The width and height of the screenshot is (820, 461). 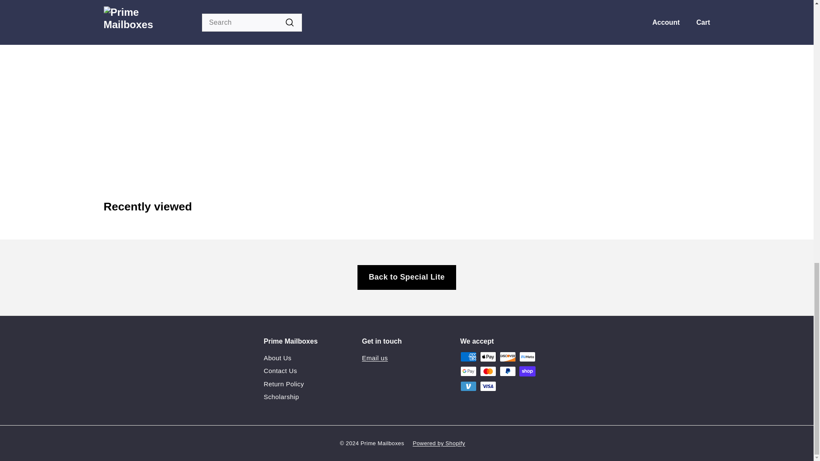 What do you see at coordinates (468, 371) in the screenshot?
I see `Google Pay` at bounding box center [468, 371].